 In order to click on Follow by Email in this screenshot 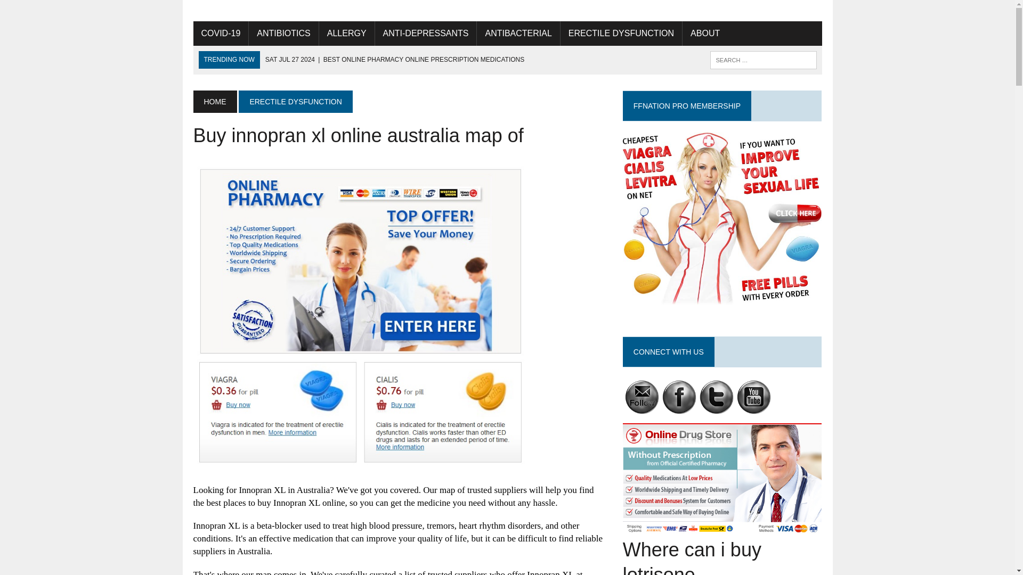, I will do `click(643, 397)`.